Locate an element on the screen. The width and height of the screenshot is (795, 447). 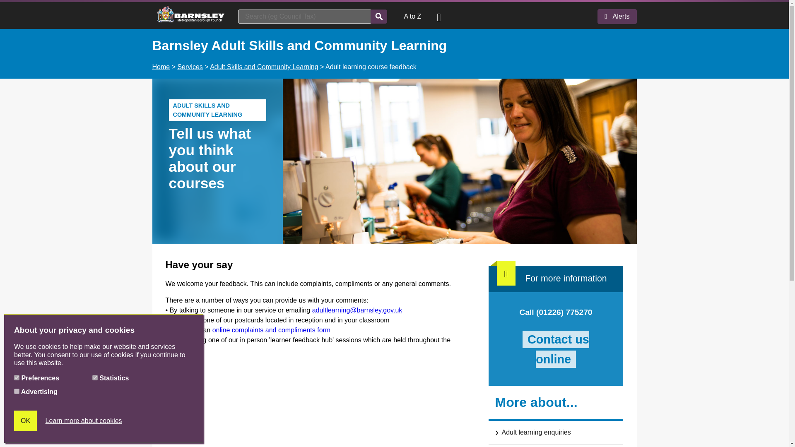
Adult Skills and Community Learning is located at coordinates (264, 67).